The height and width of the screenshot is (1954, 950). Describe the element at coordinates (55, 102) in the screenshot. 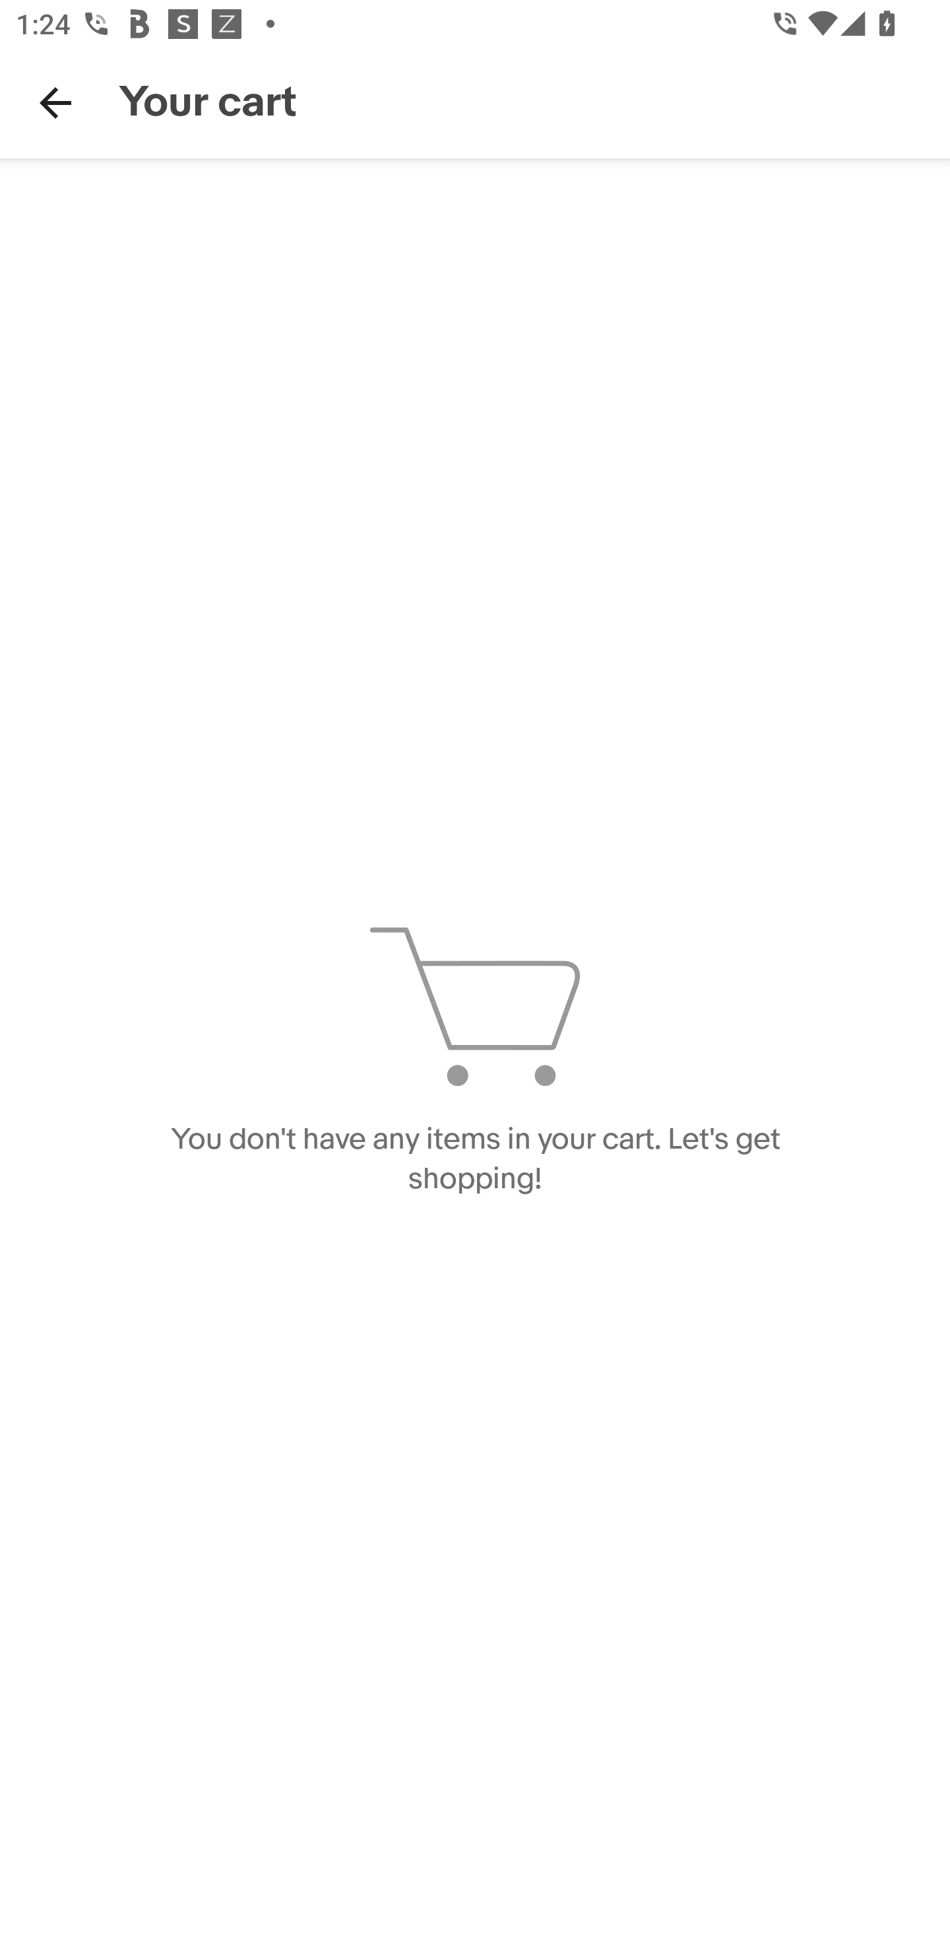

I see `Navigate up` at that location.